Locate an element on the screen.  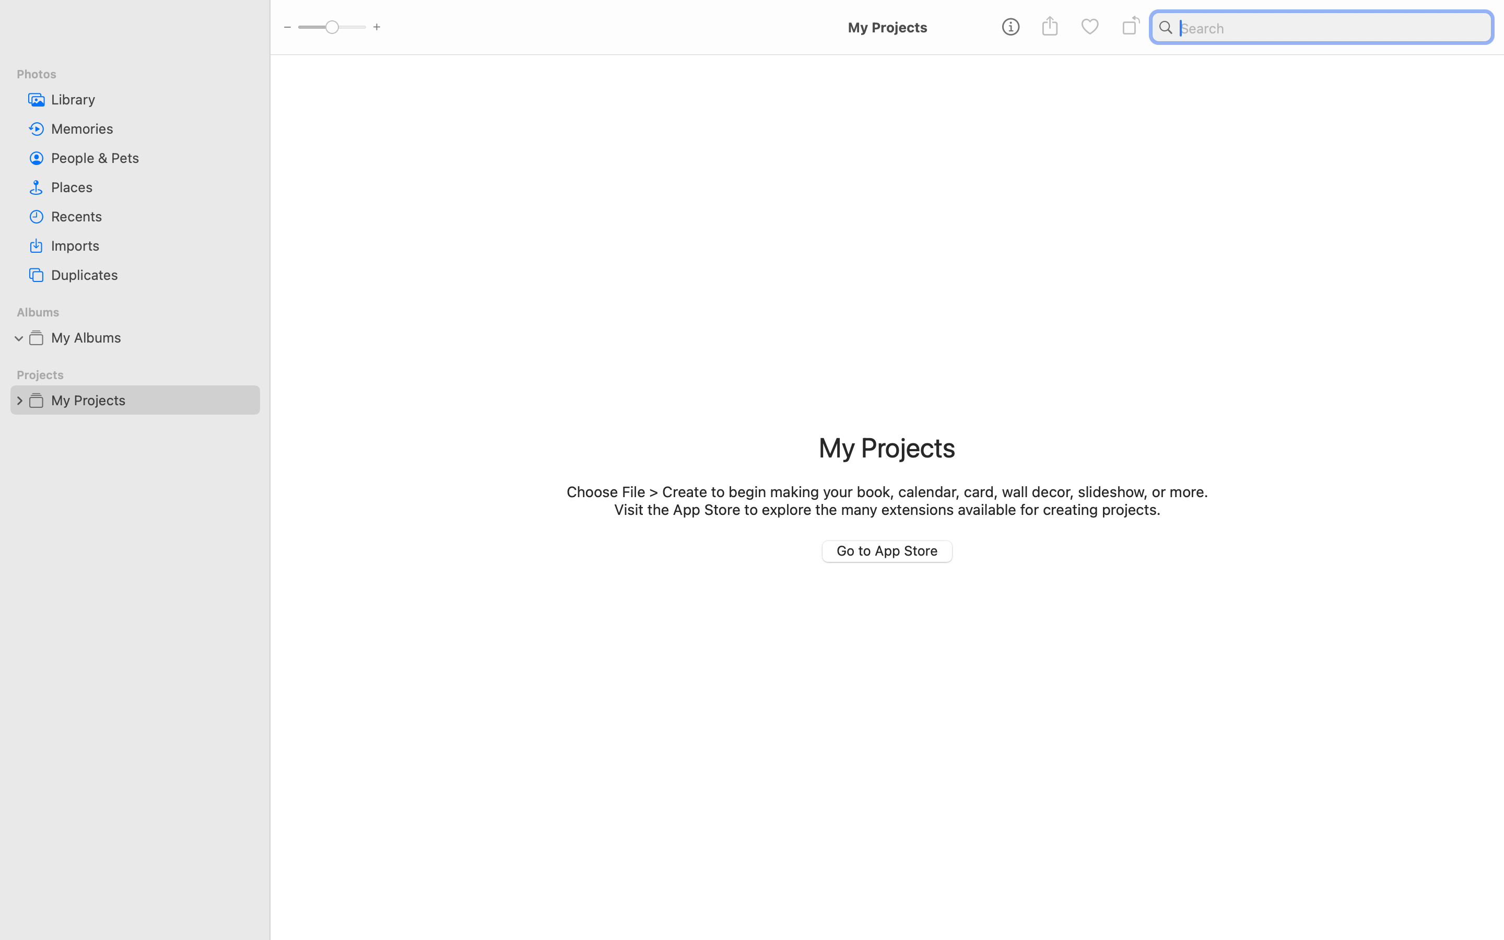
Albums is located at coordinates (142, 312).